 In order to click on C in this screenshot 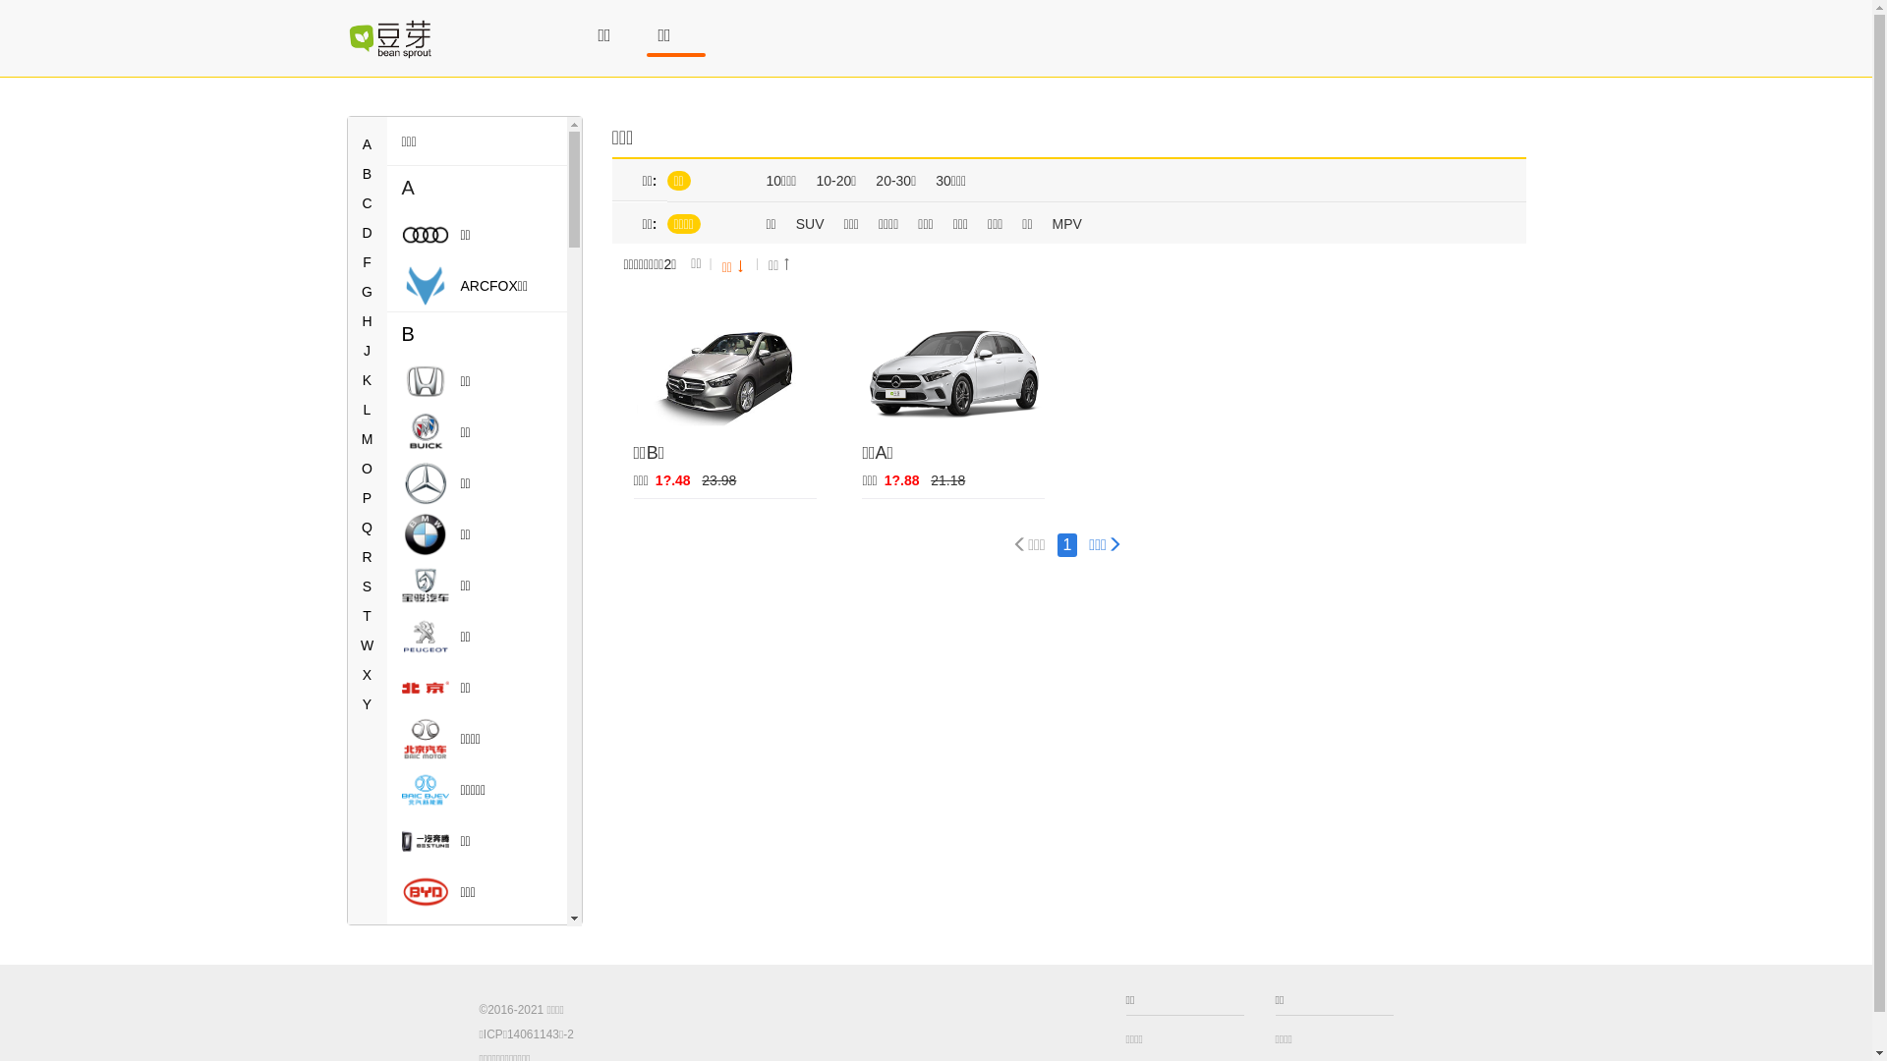, I will do `click(367, 203)`.